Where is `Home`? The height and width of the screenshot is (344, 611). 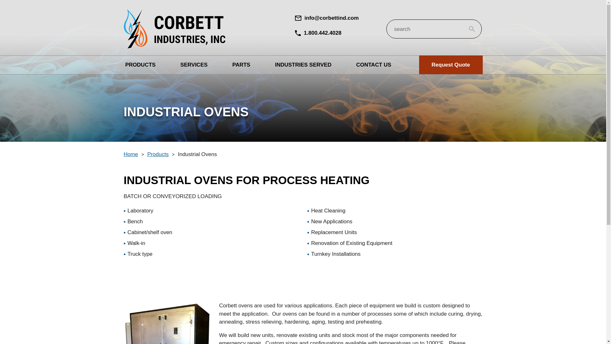
Home is located at coordinates (130, 154).